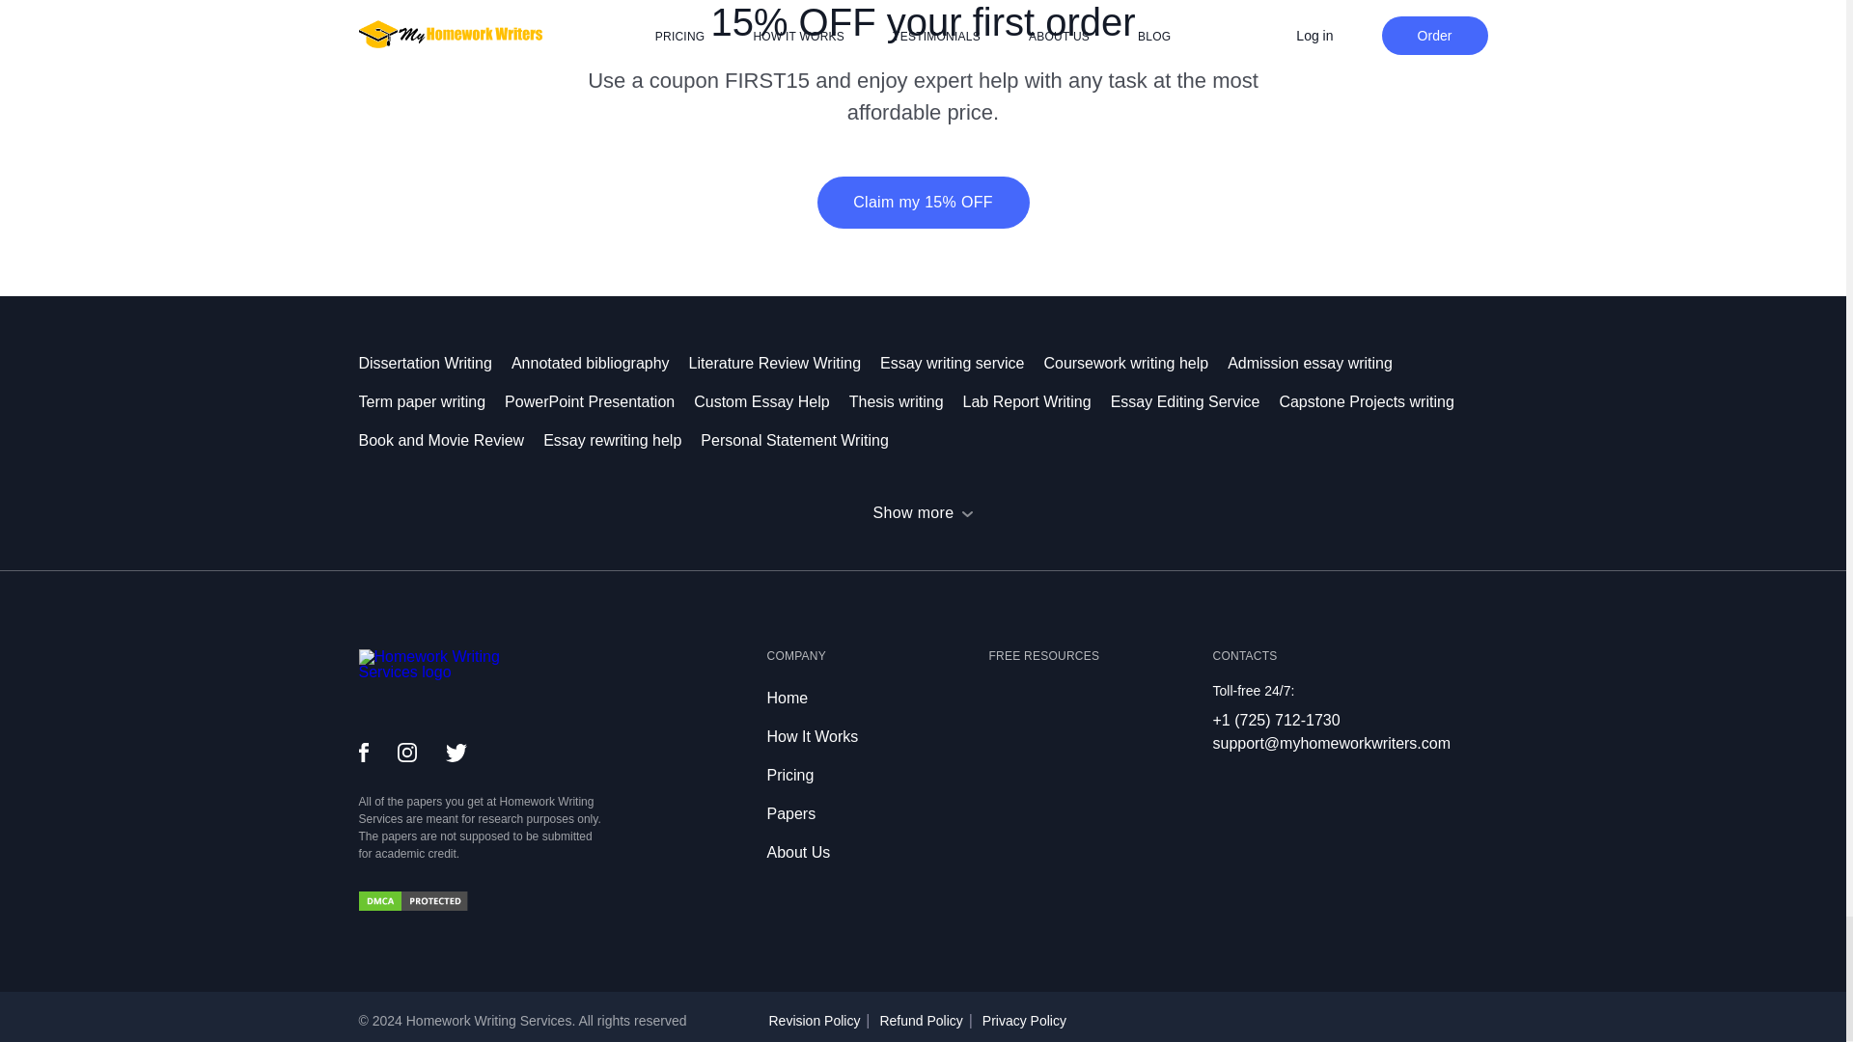  What do you see at coordinates (622, 440) in the screenshot?
I see `Essay rewriting help` at bounding box center [622, 440].